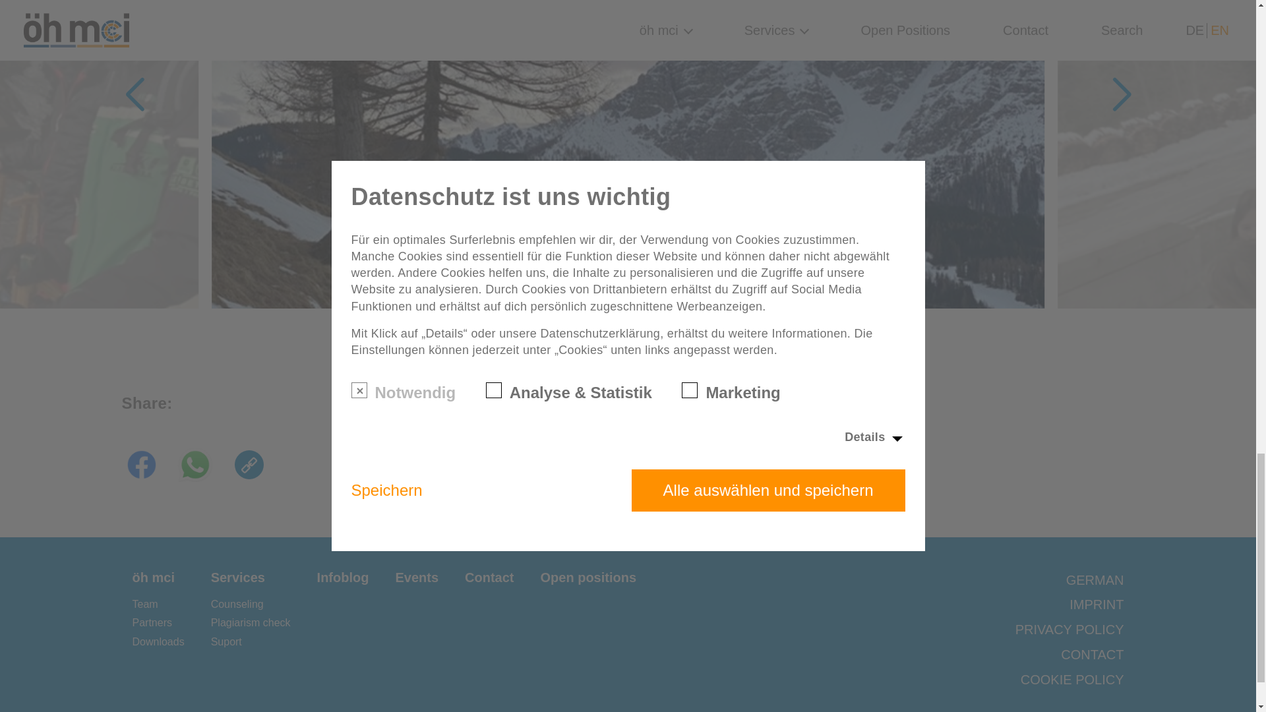 The width and height of the screenshot is (1266, 712). I want to click on CONTACT, so click(1092, 654).